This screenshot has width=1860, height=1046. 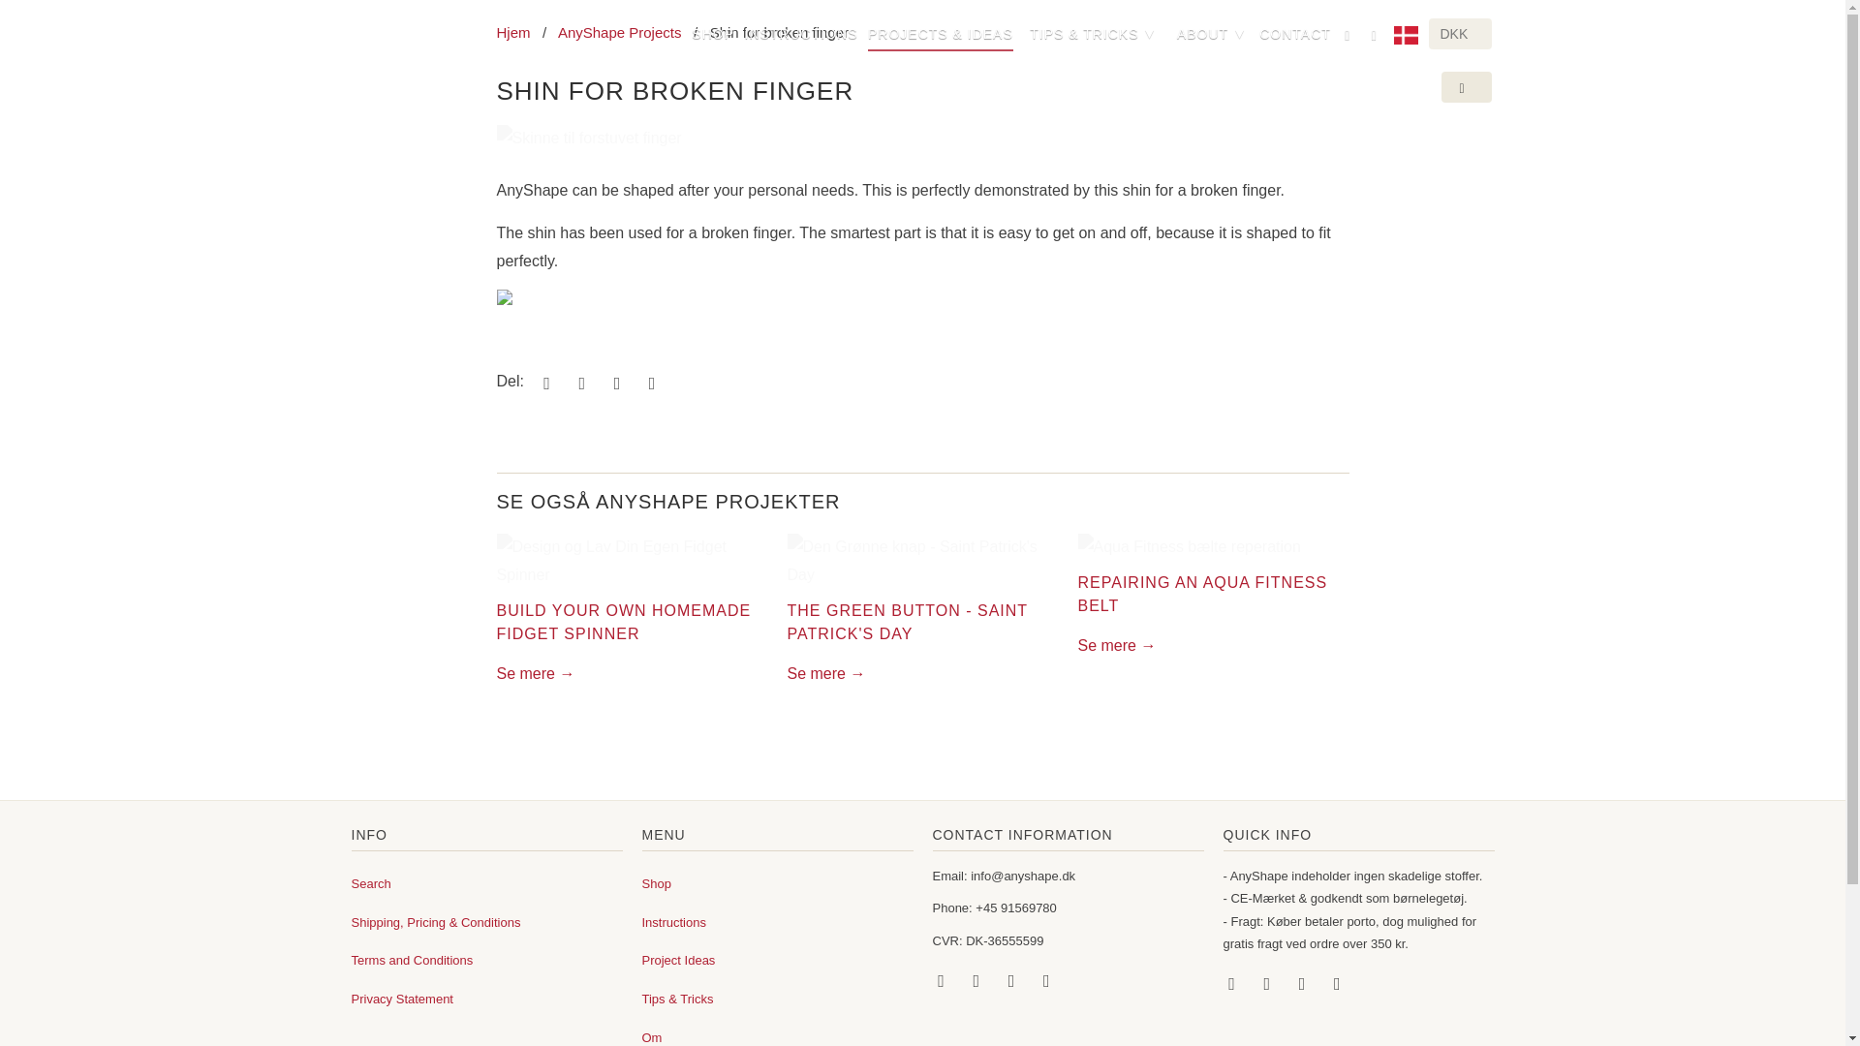 What do you see at coordinates (1116, 645) in the screenshot?
I see `Repairing an Aqua Fitness belt` at bounding box center [1116, 645].